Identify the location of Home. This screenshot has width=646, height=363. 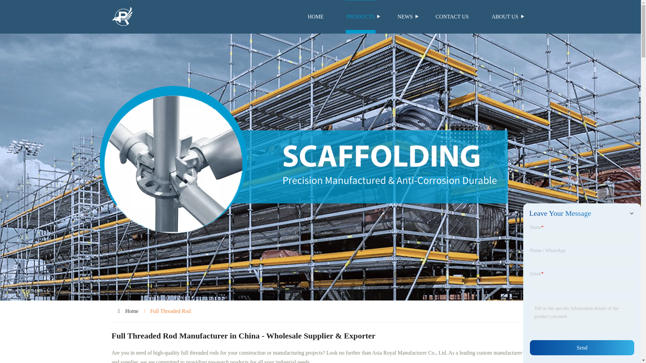
(132, 311).